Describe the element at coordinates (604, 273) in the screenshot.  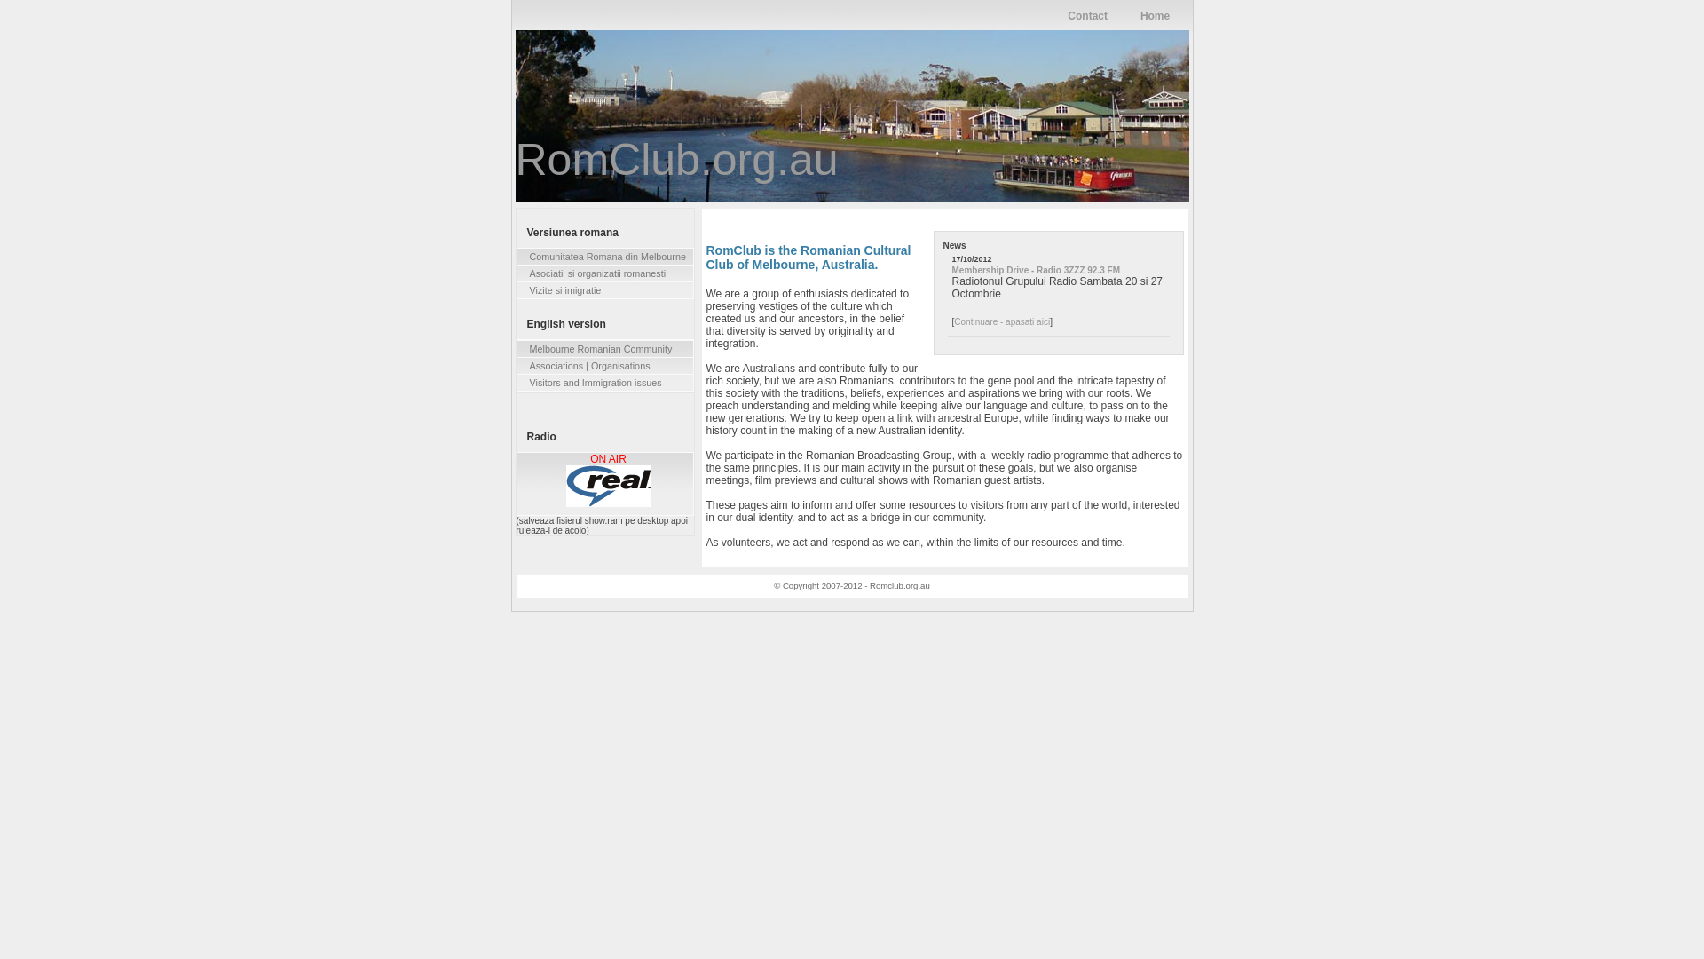
I see `Asociatii si organizatii romanesti` at that location.